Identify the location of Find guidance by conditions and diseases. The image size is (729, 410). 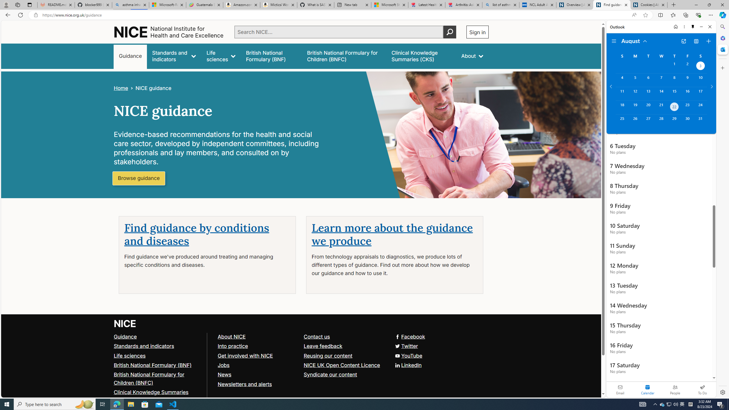
(197, 235).